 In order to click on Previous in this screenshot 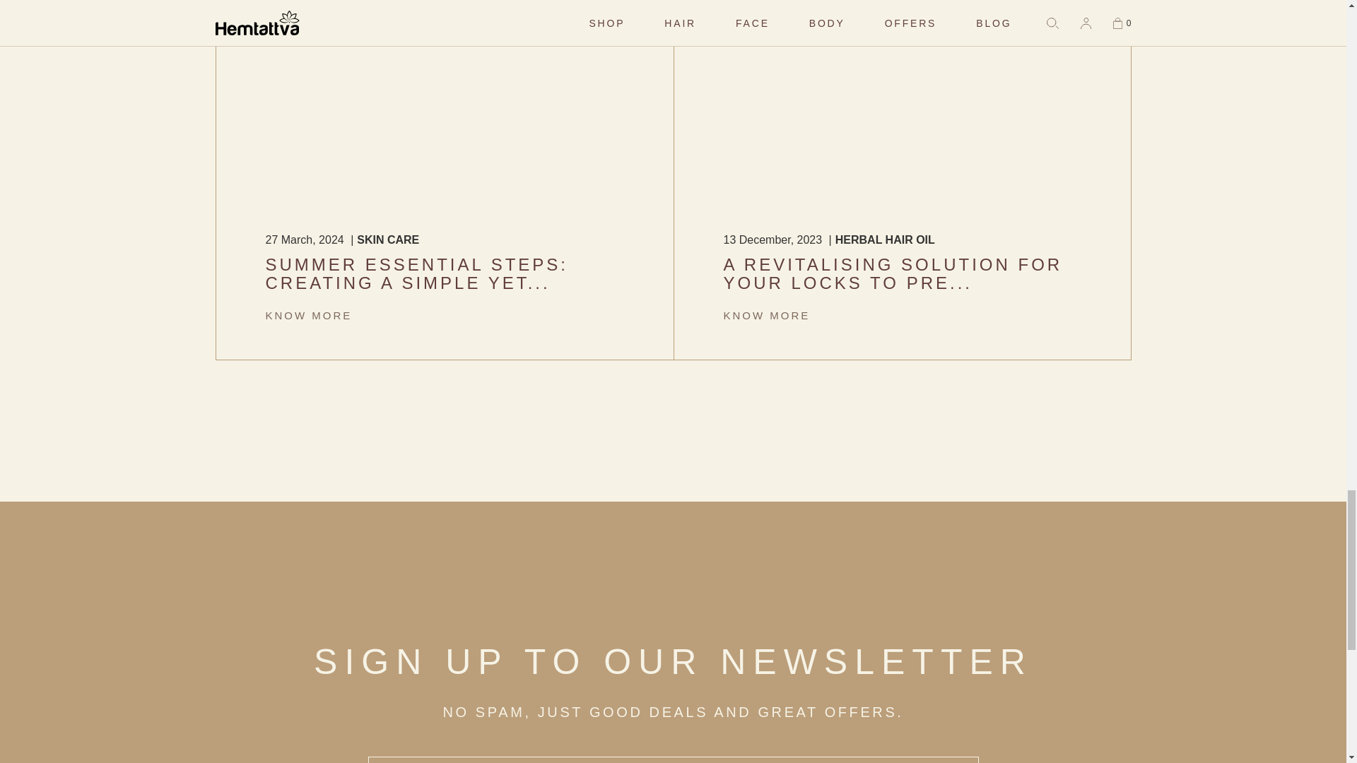, I will do `click(196, 141)`.